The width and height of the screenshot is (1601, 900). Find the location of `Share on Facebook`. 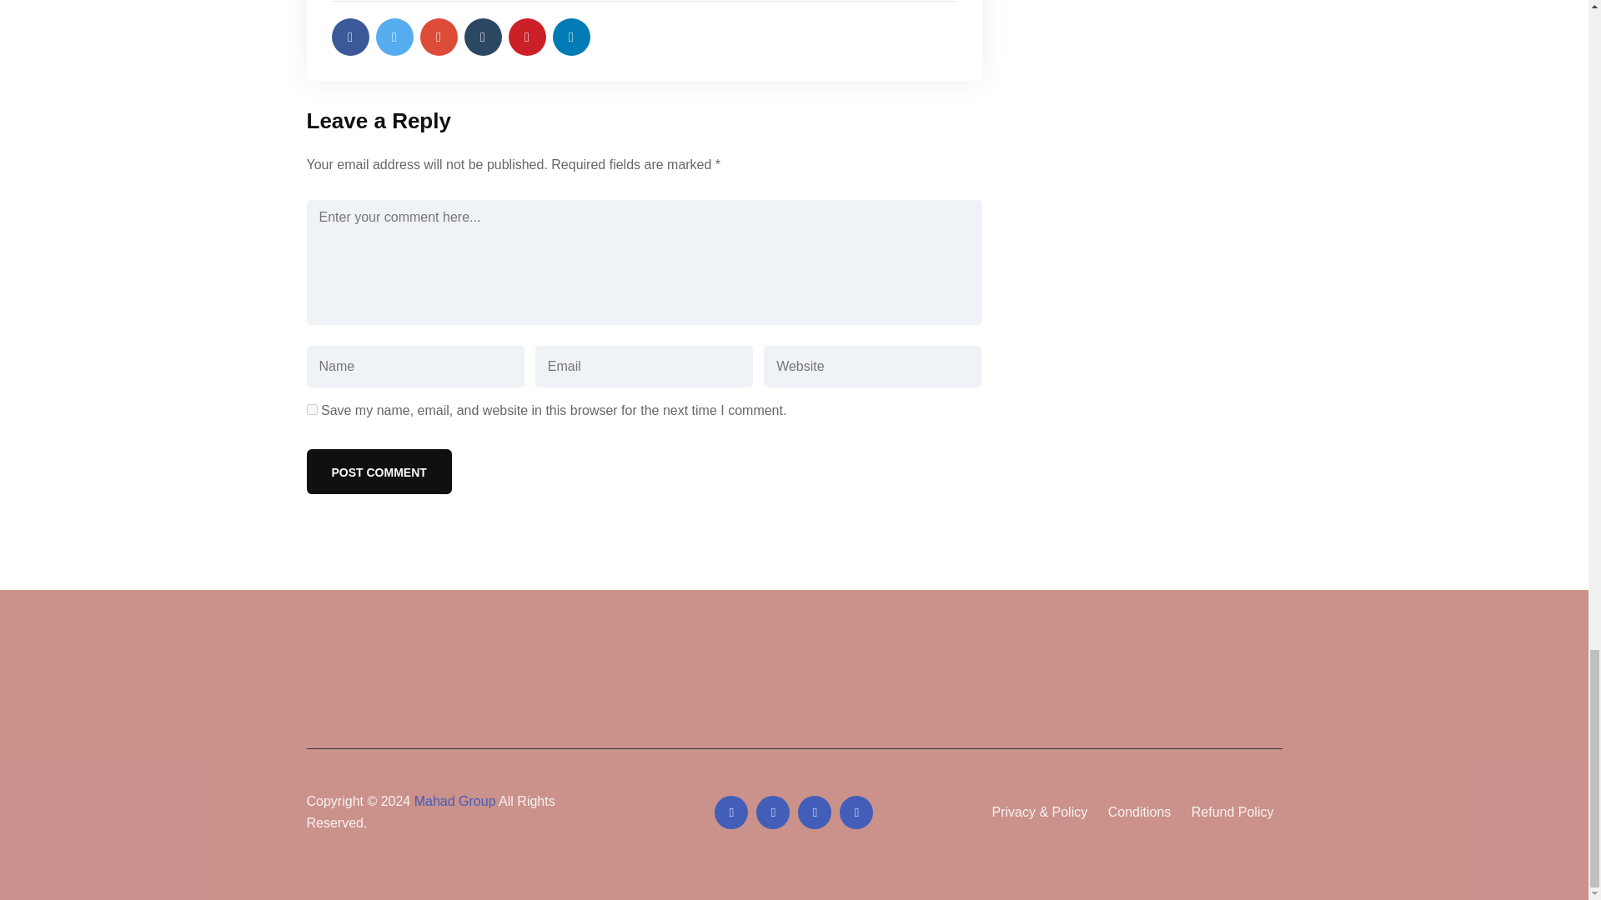

Share on Facebook is located at coordinates (350, 37).